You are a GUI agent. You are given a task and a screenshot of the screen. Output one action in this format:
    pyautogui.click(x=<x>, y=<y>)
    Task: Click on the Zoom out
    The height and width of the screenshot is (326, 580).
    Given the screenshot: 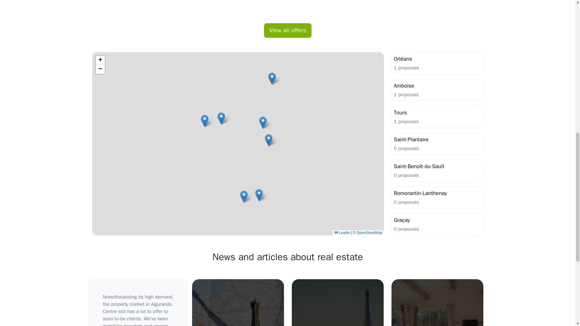 What is the action you would take?
    pyautogui.click(x=100, y=69)
    